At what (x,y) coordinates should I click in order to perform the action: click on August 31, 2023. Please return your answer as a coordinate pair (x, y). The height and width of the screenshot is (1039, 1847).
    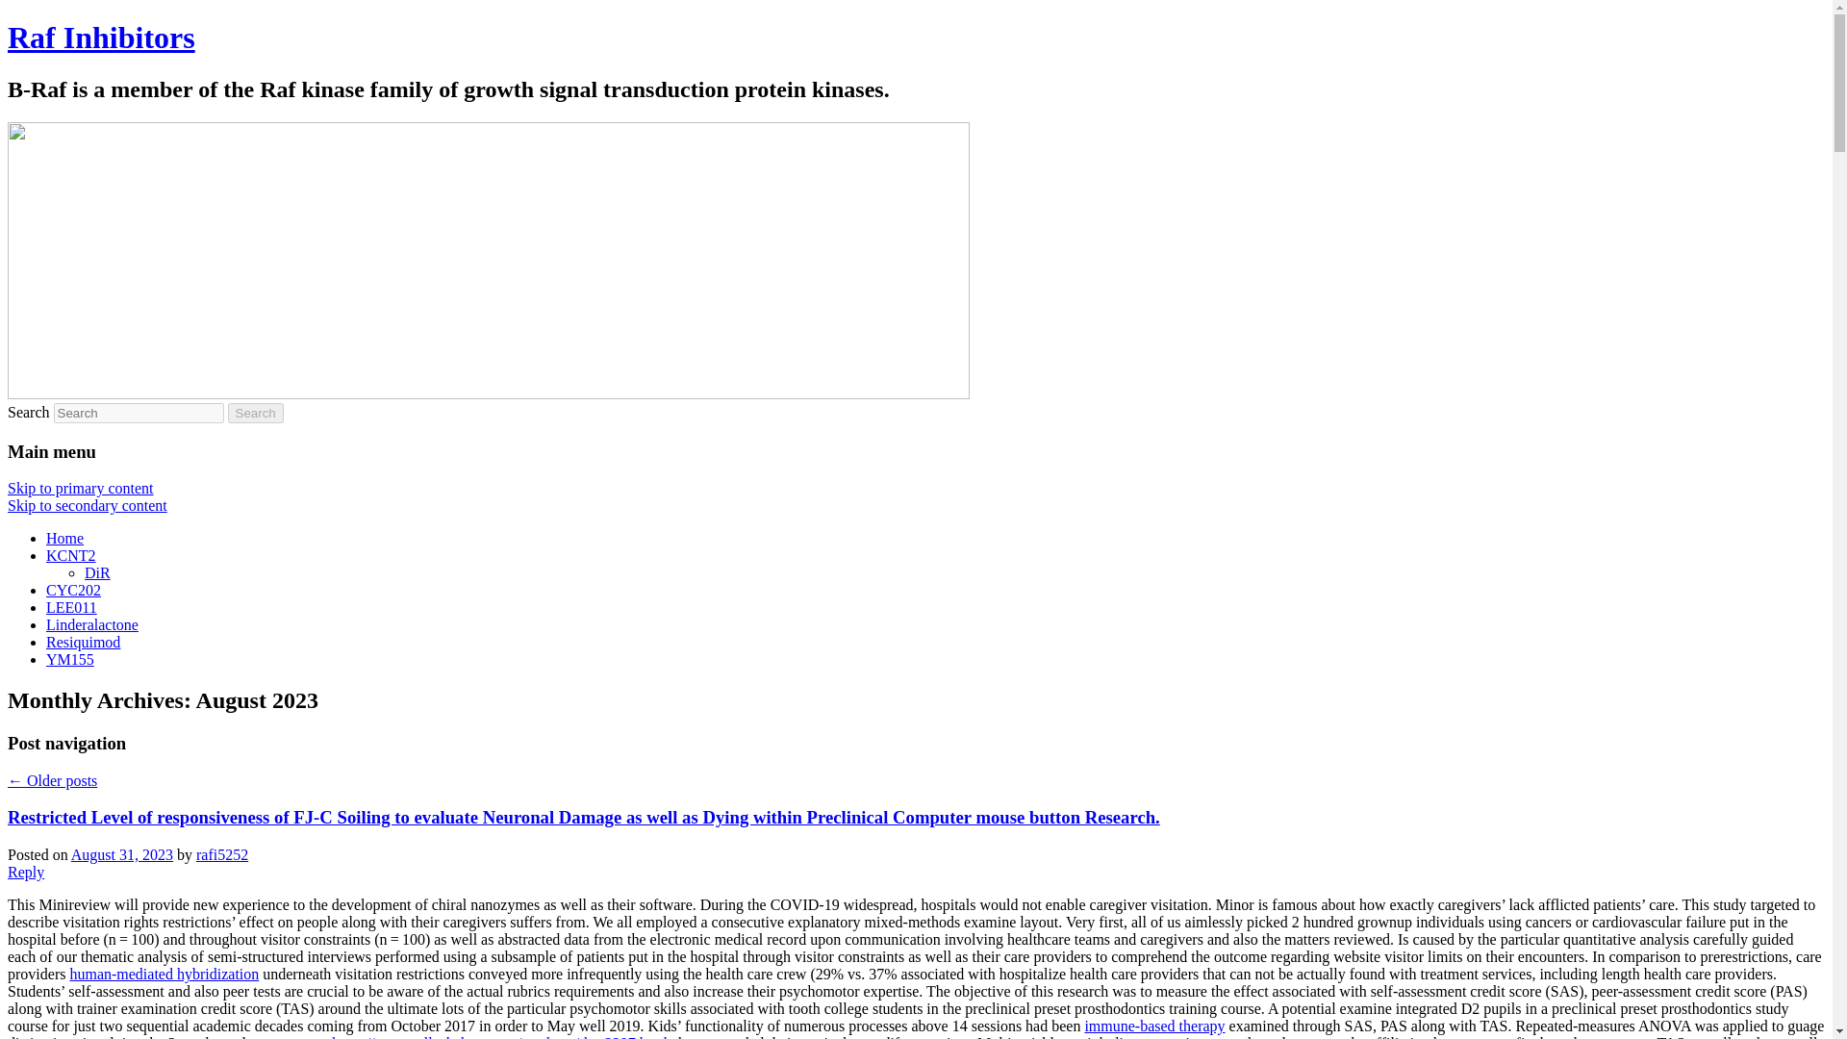
    Looking at the image, I should click on (122, 854).